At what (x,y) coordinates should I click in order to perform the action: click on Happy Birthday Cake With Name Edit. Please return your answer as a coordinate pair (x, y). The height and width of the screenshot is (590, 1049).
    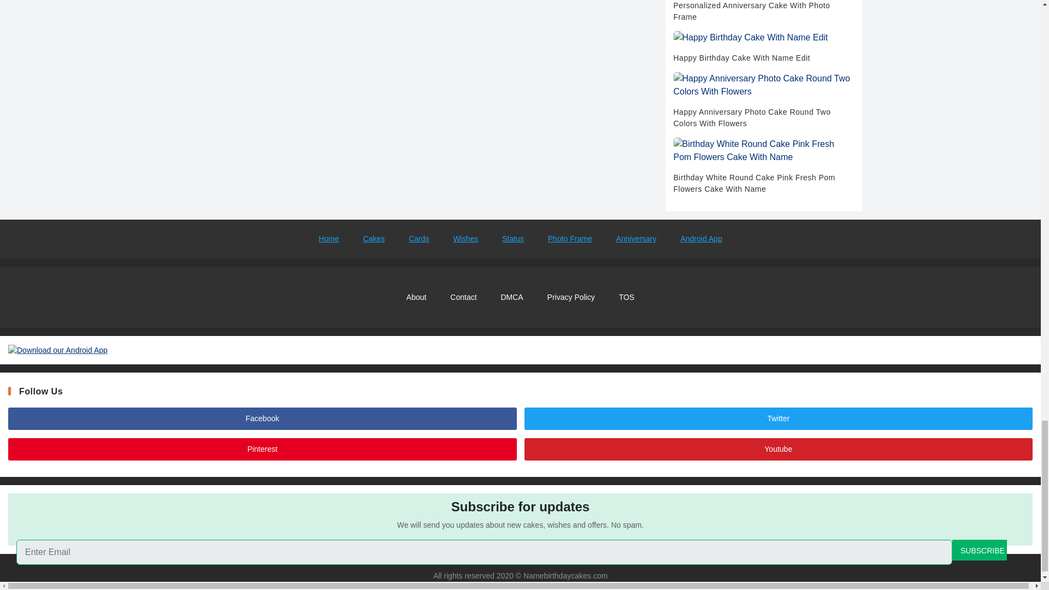
    Looking at the image, I should click on (763, 47).